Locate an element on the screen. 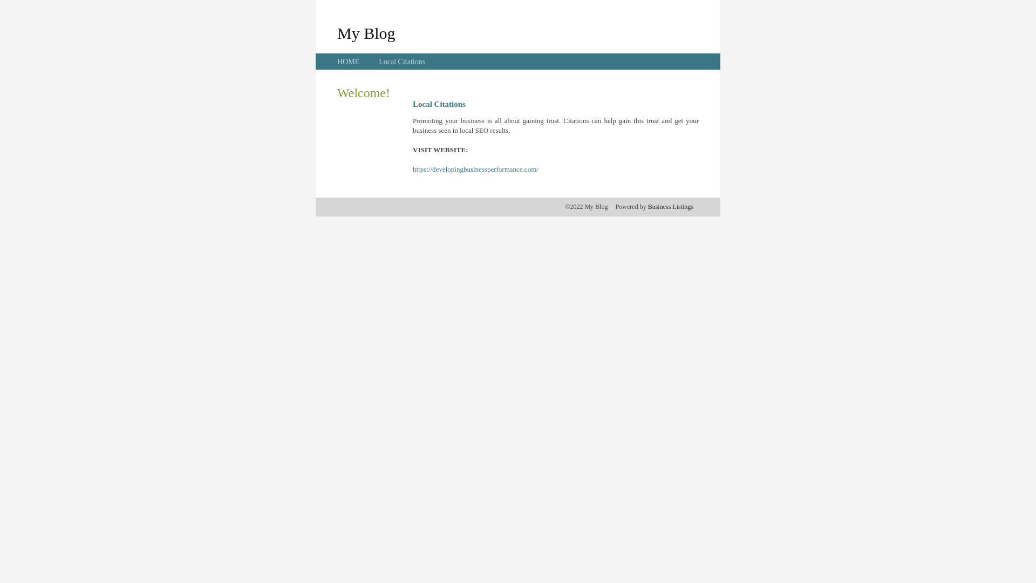 The image size is (1036, 583). https://developingbusinessperformance.com/ is located at coordinates (476, 170).